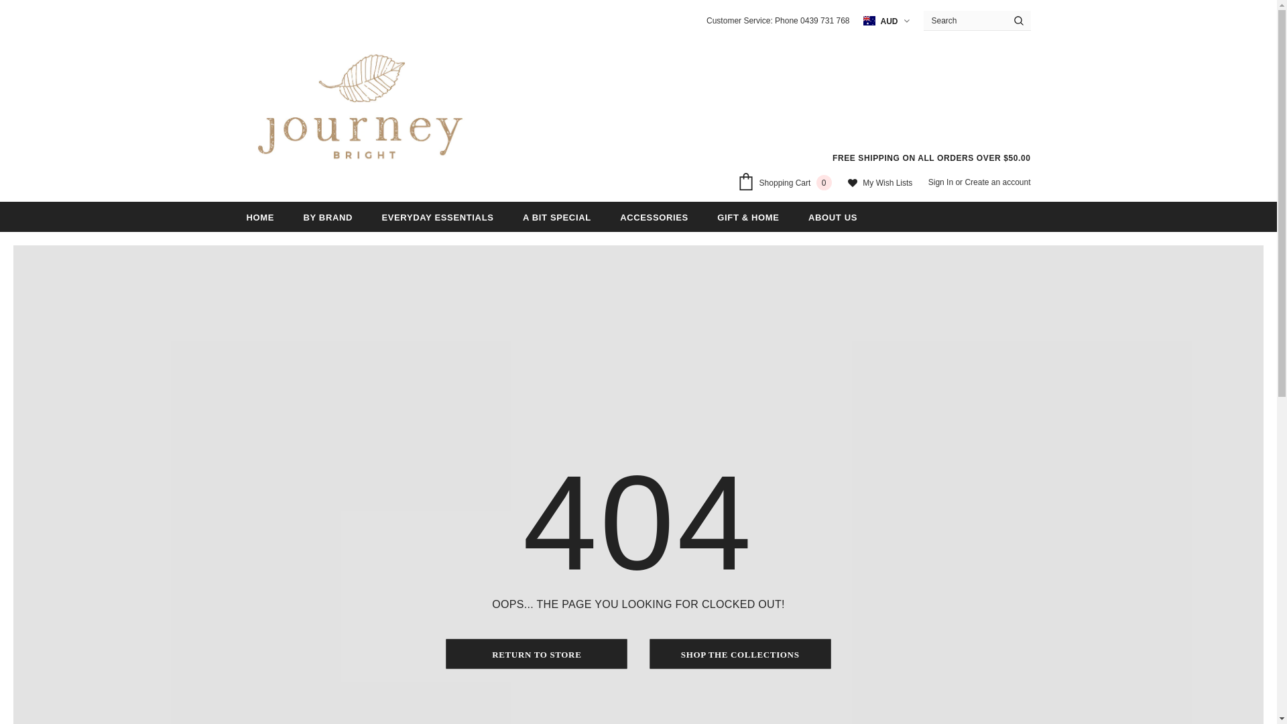  I want to click on Sign In, so click(942, 182).